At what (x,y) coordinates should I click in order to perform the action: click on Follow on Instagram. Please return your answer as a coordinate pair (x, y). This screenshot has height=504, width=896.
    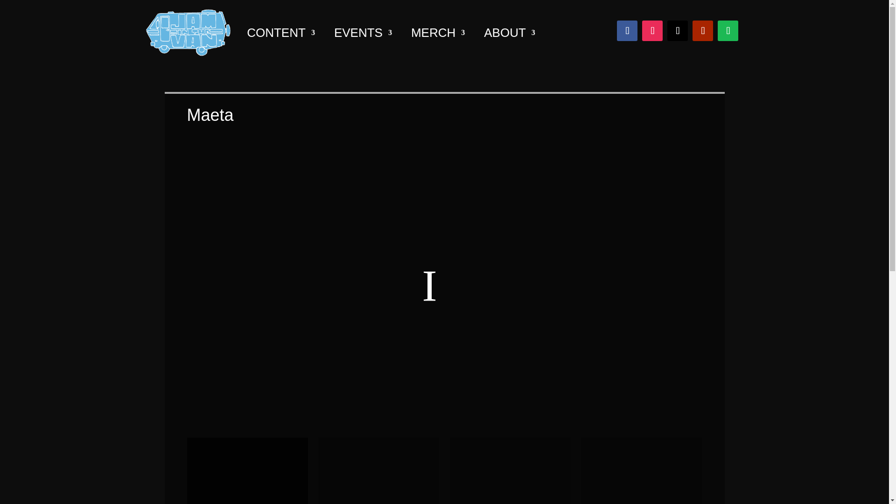
    Looking at the image, I should click on (652, 31).